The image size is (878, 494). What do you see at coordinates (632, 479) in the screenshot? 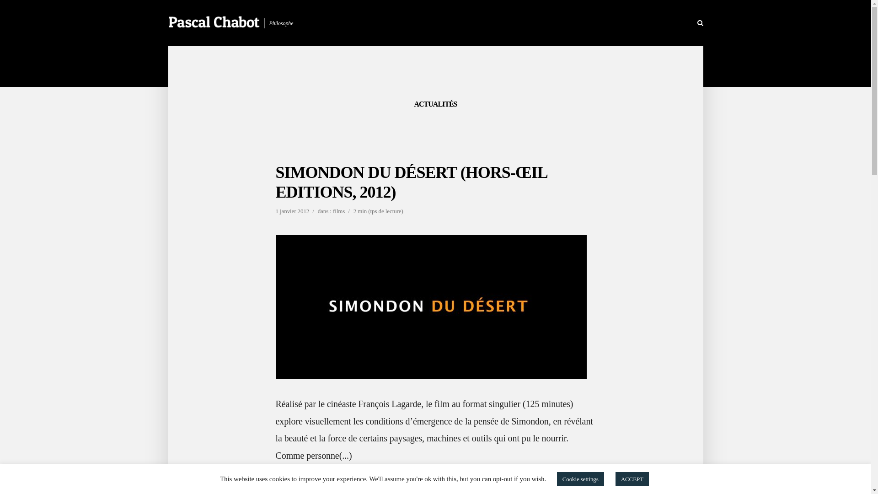
I see `ACCEPT` at bounding box center [632, 479].